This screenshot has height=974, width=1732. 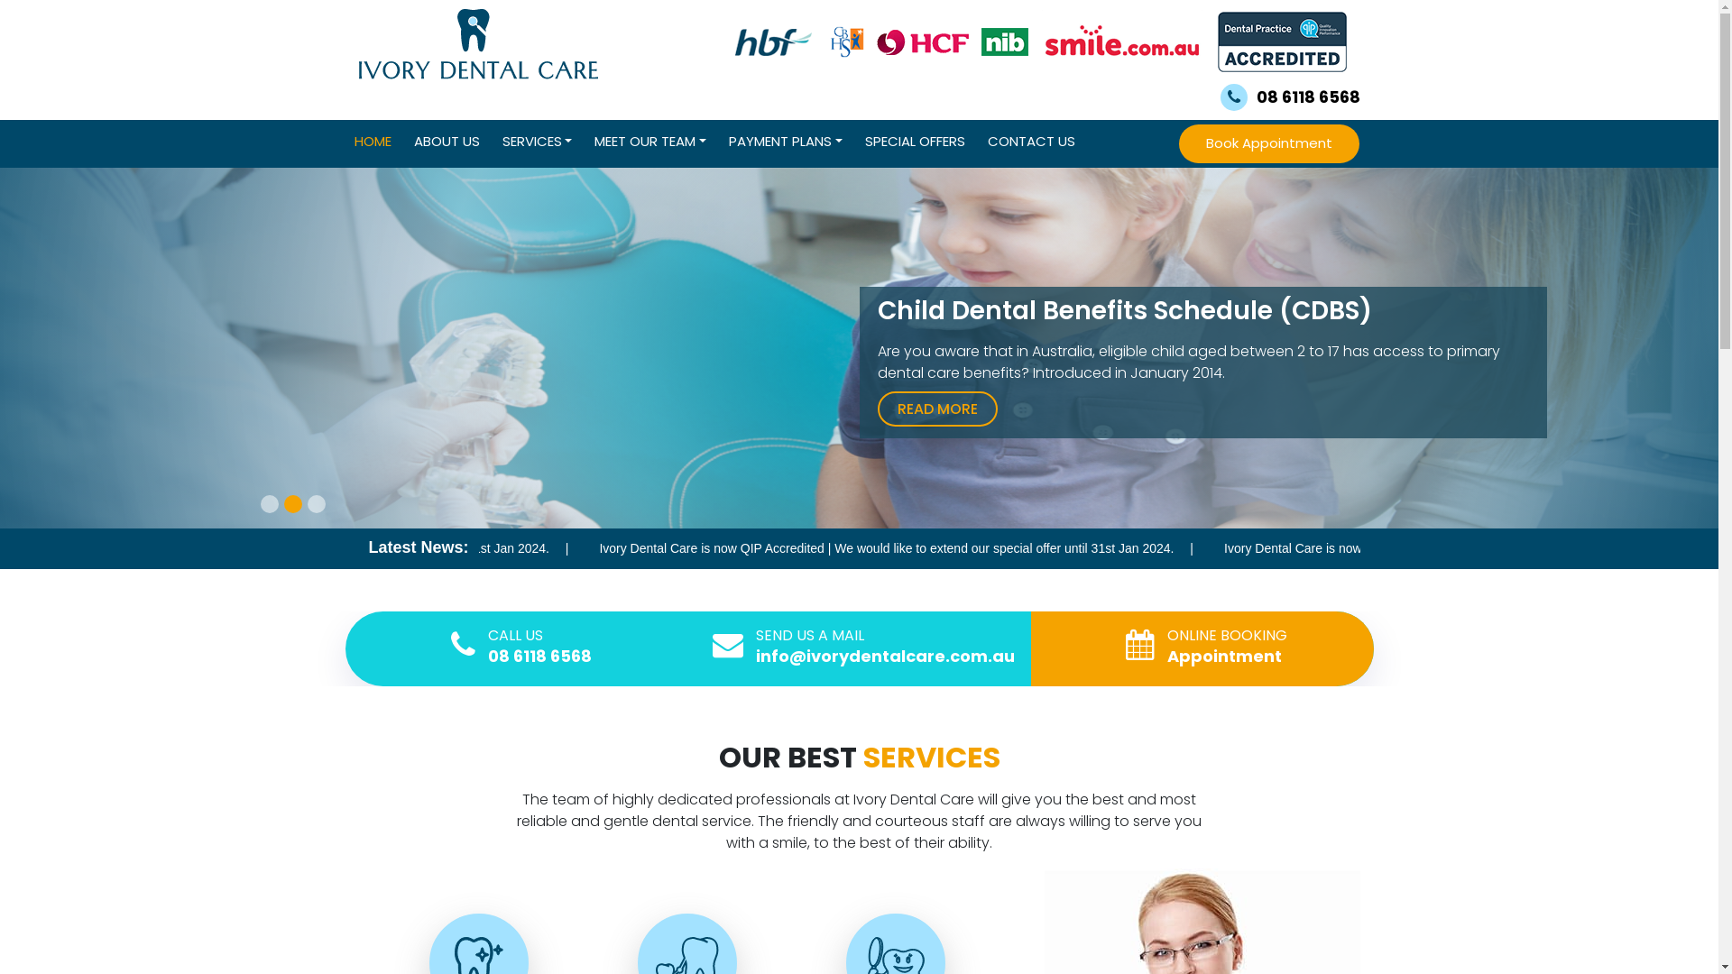 I want to click on CONTACT US, so click(x=1032, y=142).